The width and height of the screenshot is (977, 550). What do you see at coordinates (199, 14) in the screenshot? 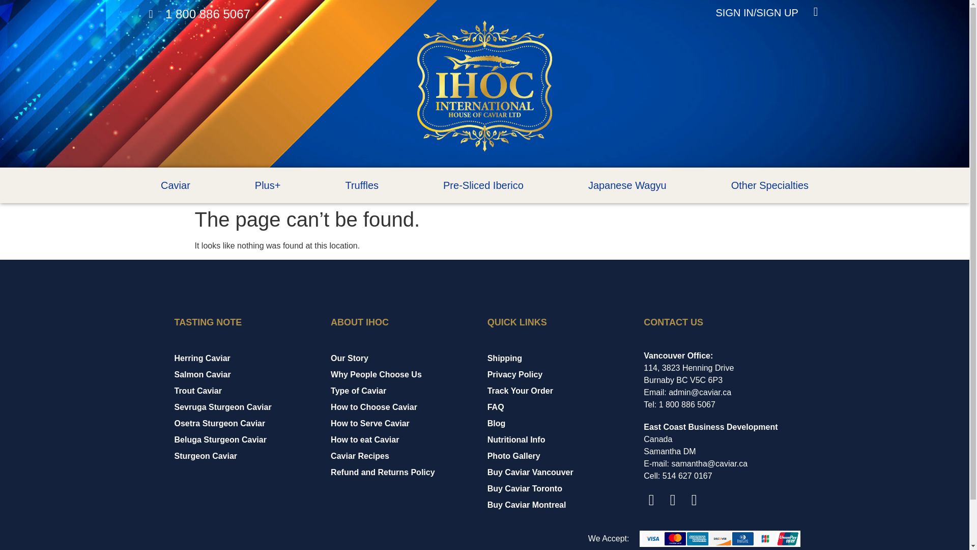
I see `1 800 886 5067` at bounding box center [199, 14].